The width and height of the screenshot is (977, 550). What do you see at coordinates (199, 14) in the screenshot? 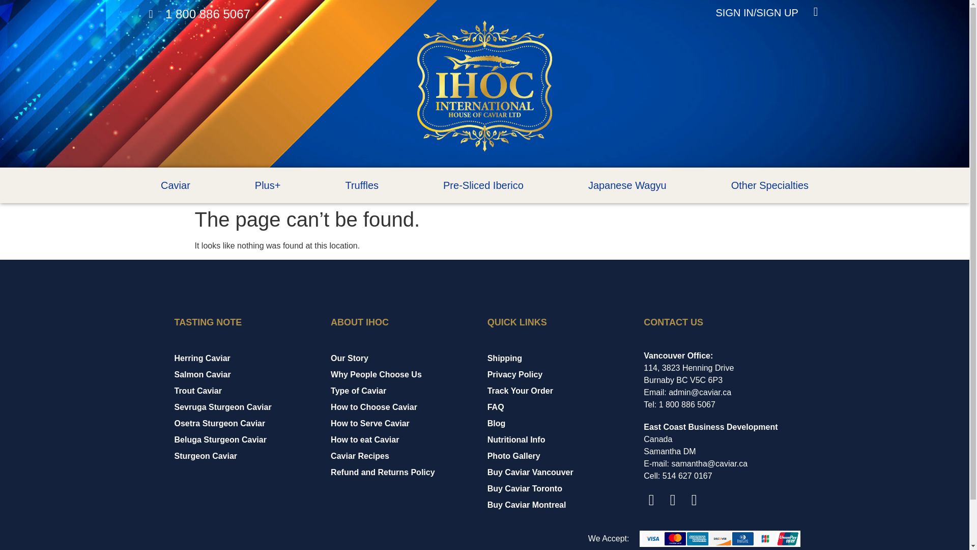
I see `1 800 886 5067` at bounding box center [199, 14].